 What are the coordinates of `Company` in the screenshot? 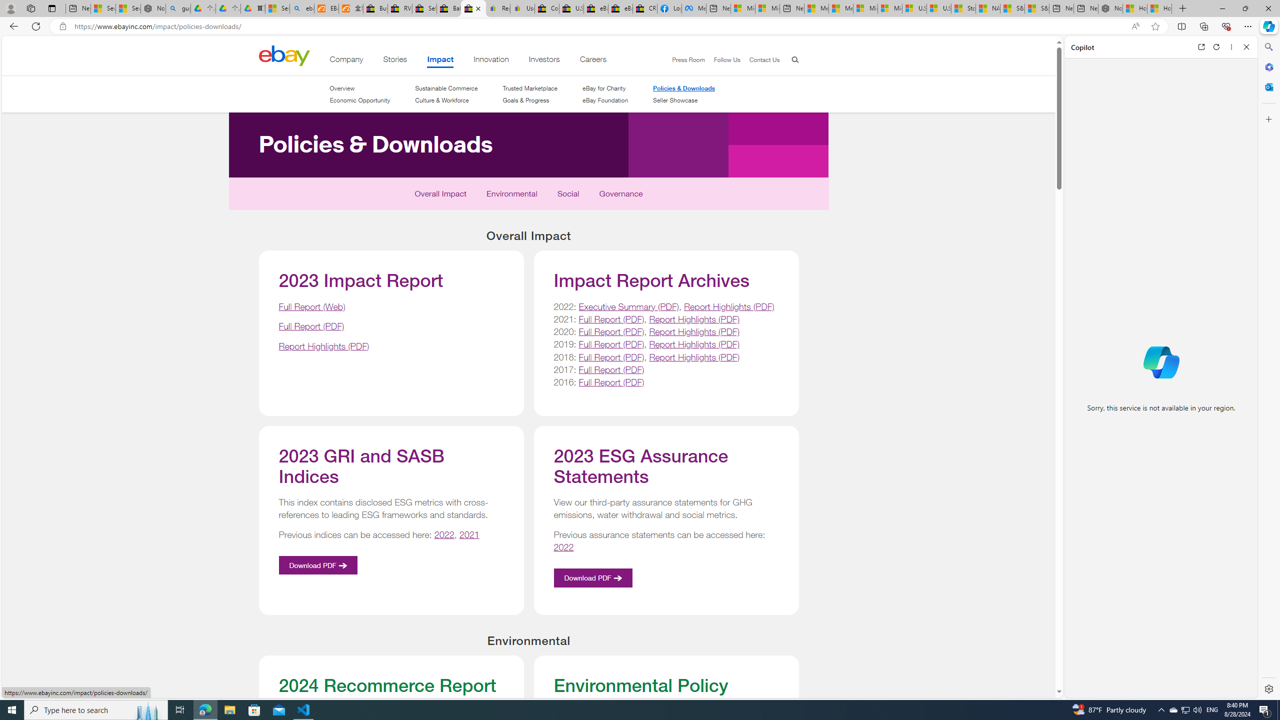 It's located at (346, 61).